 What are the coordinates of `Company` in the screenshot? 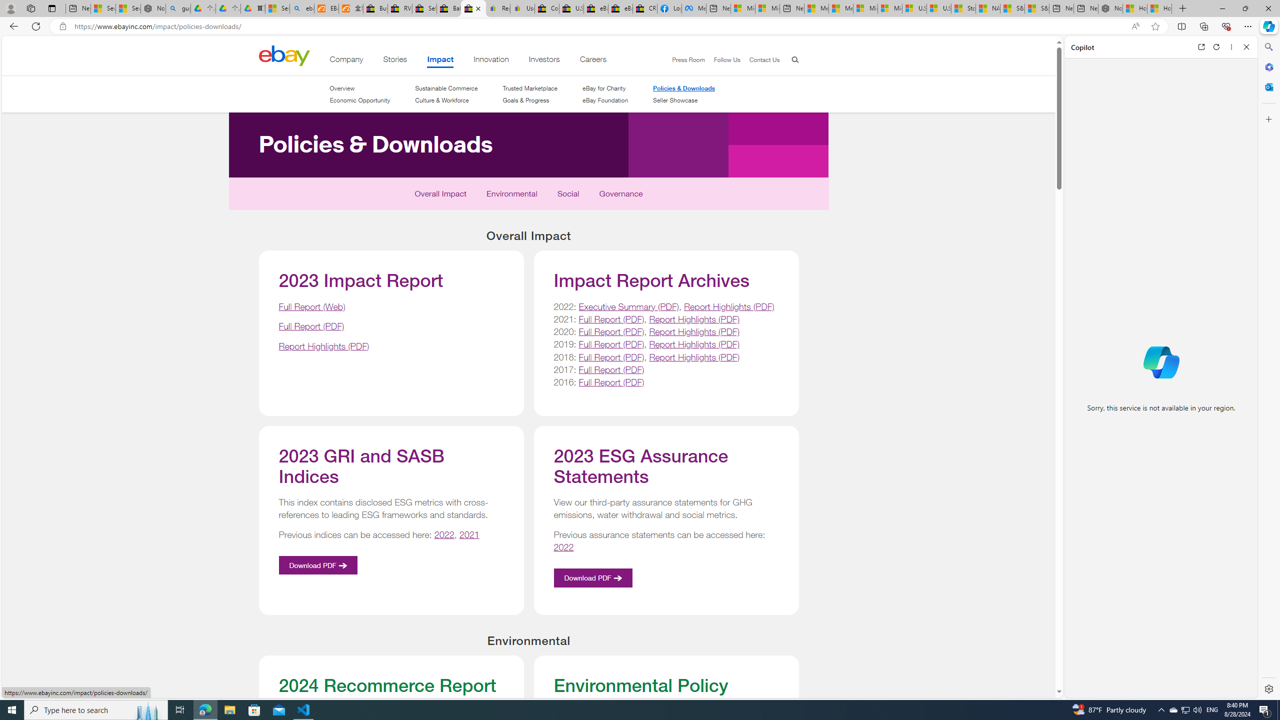 It's located at (346, 61).